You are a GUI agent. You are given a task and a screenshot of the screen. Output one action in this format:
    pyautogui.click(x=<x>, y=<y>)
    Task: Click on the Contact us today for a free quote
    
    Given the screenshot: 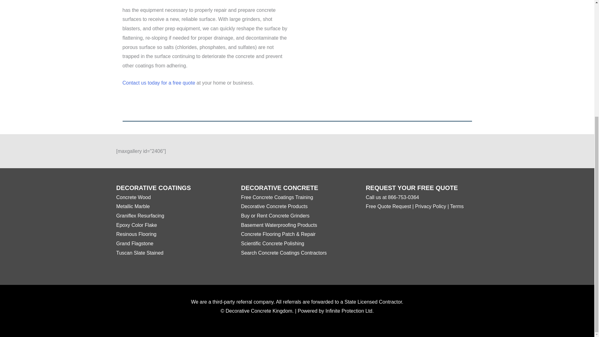 What is the action you would take?
    pyautogui.click(x=158, y=83)
    